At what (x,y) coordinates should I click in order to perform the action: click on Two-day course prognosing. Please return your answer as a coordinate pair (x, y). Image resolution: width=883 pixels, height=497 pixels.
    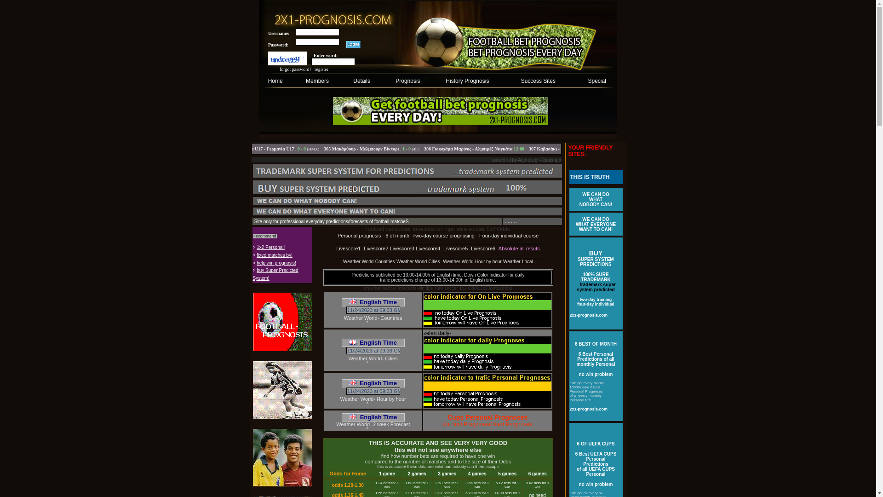
    Looking at the image, I should click on (443, 236).